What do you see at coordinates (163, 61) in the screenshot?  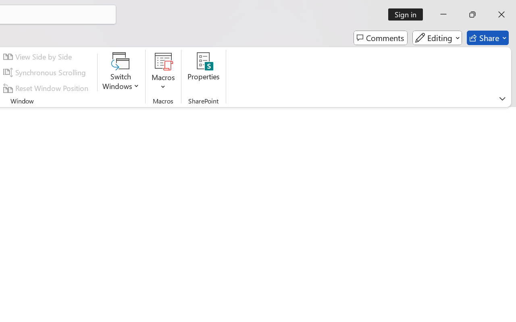 I see `View Macros` at bounding box center [163, 61].